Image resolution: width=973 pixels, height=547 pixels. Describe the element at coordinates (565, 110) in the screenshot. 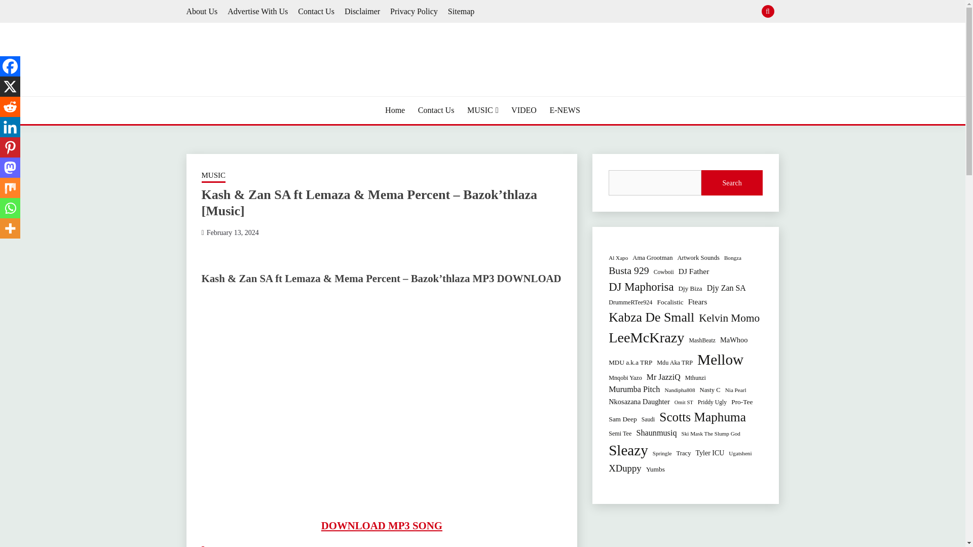

I see `E-NEWS` at that location.